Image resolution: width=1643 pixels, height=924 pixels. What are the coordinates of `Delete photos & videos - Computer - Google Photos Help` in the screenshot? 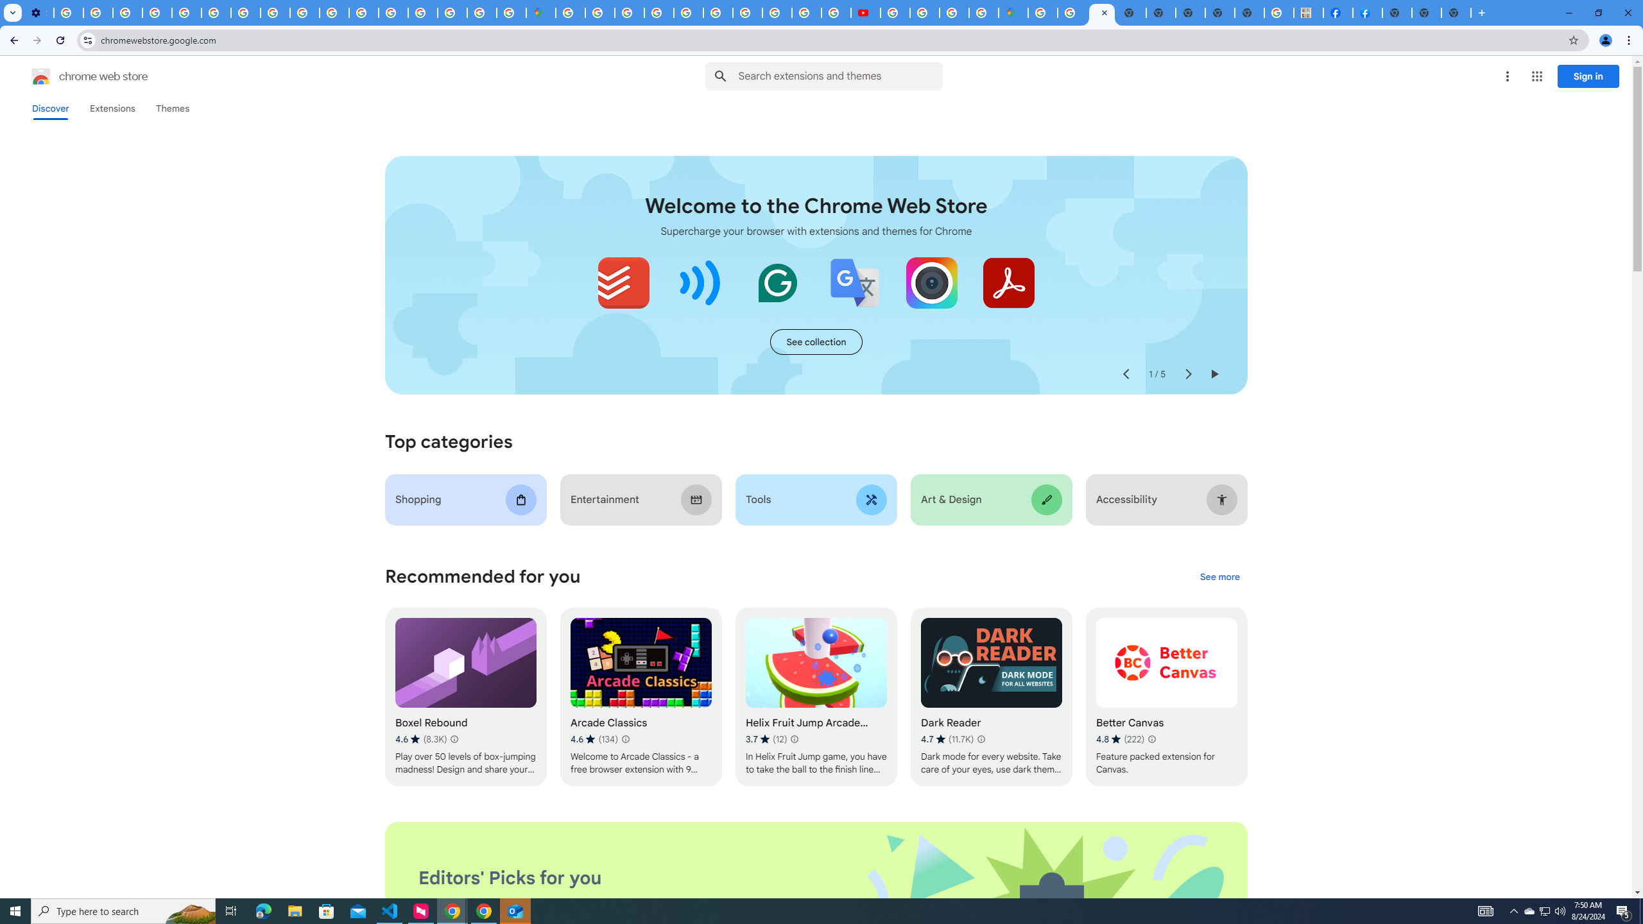 It's located at (68, 13).